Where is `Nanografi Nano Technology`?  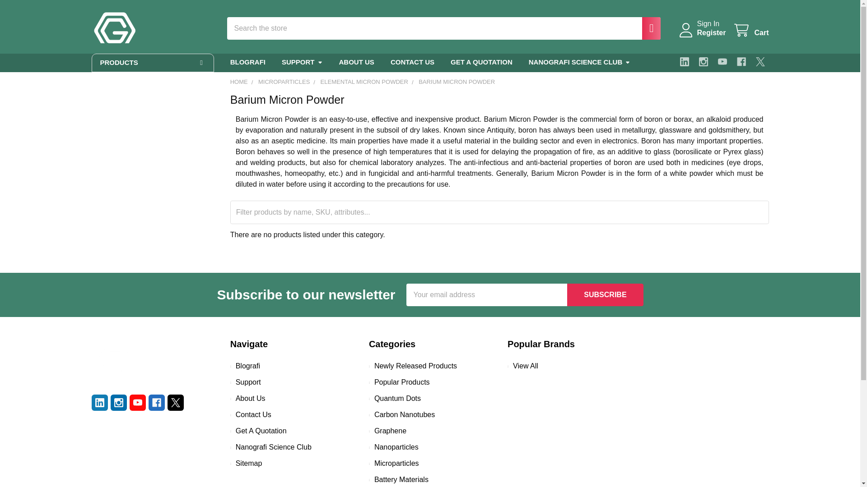 Nanografi Nano Technology is located at coordinates (113, 360).